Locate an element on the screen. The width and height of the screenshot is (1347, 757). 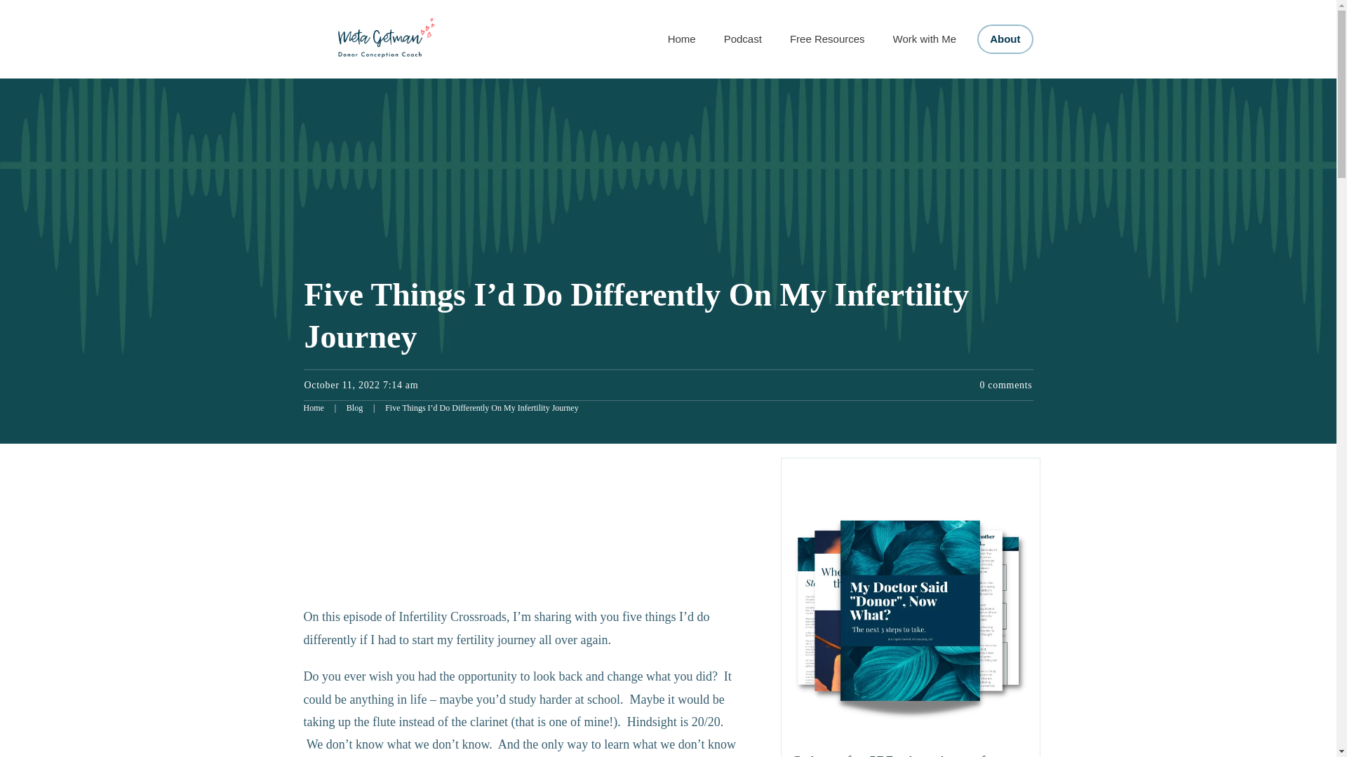
Doctor Said Donor Mock Up is located at coordinates (909, 615).